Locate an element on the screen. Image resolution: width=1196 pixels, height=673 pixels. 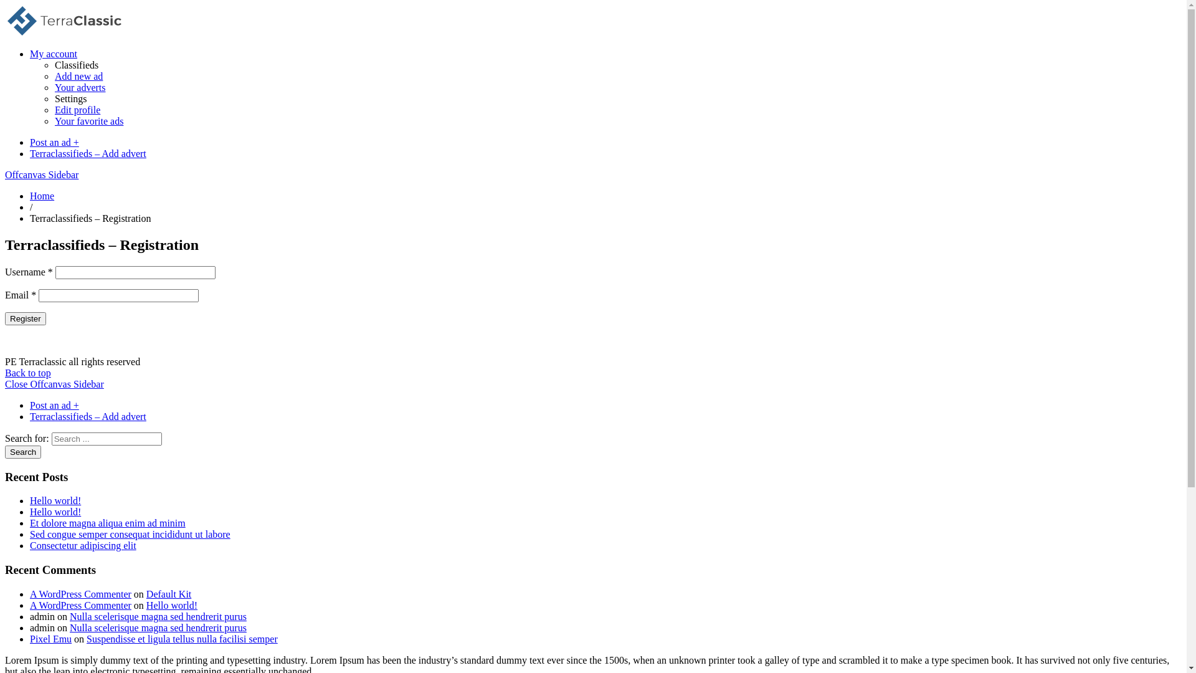
A WordPress Commenter is located at coordinates (81, 606).